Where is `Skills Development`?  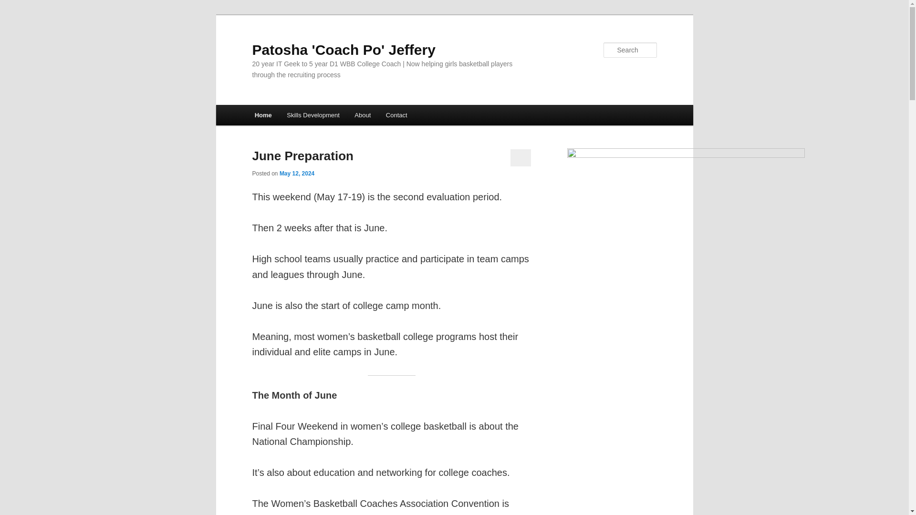
Skills Development is located at coordinates (313, 115).